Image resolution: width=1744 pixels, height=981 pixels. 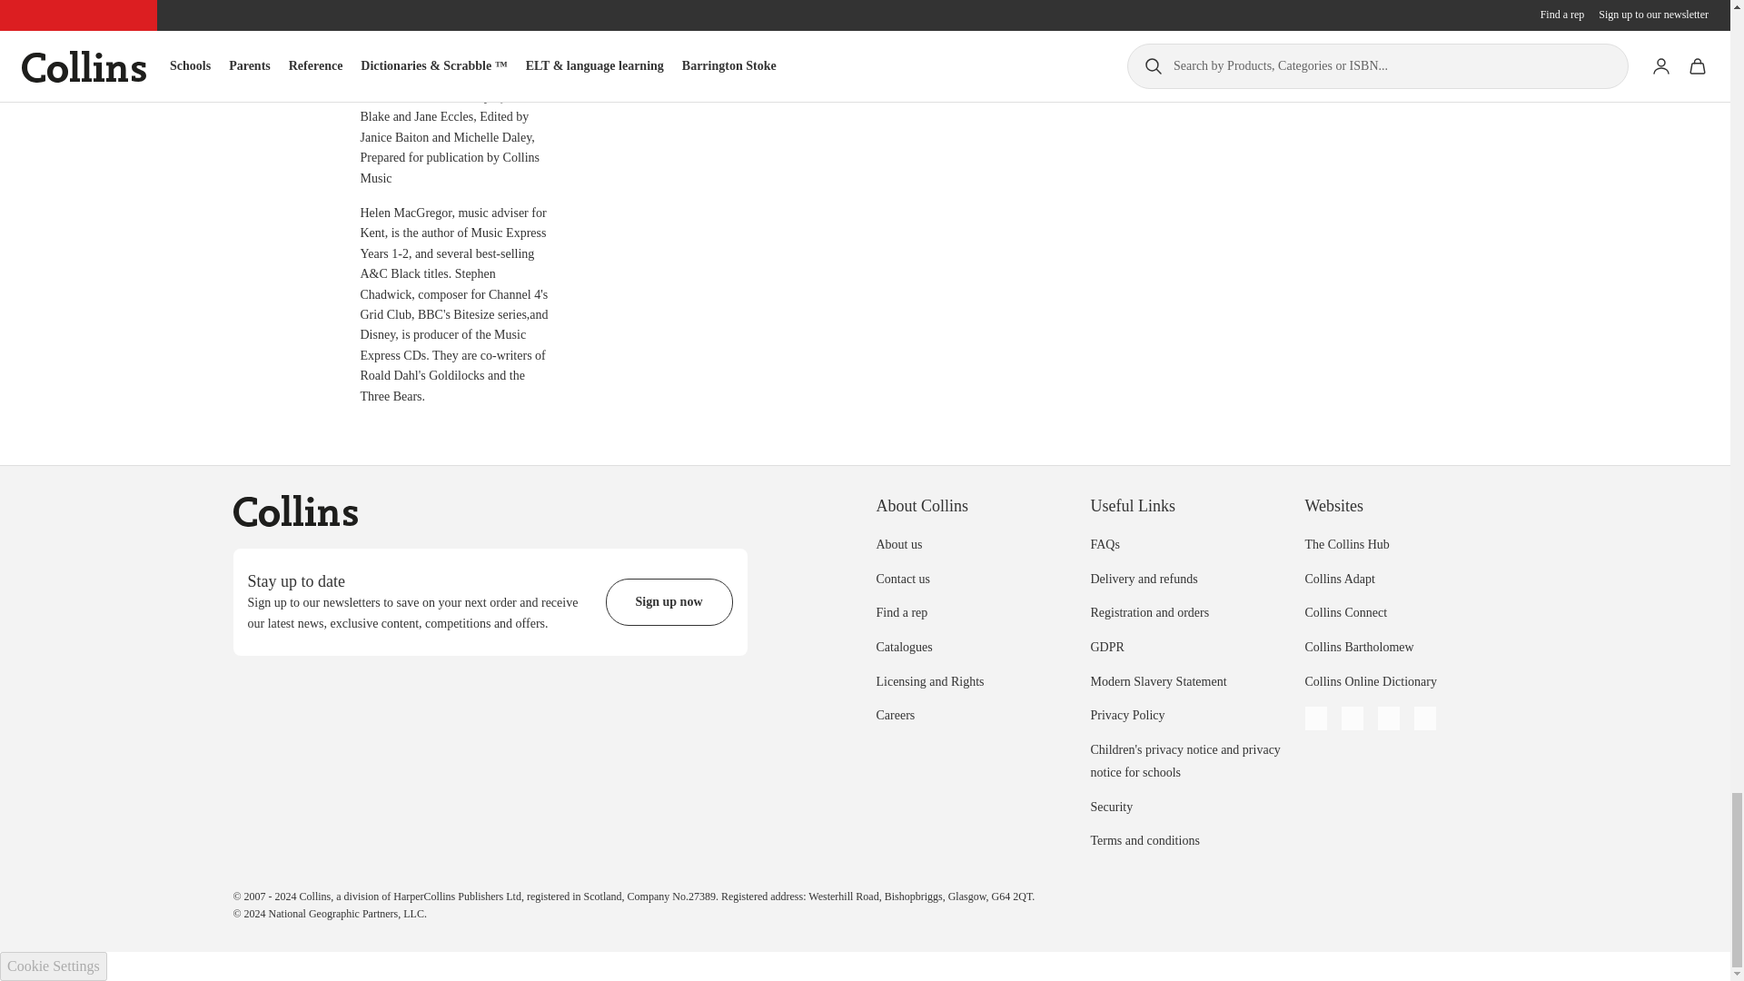 What do you see at coordinates (1157, 680) in the screenshot?
I see `Modern Slavery Statement` at bounding box center [1157, 680].